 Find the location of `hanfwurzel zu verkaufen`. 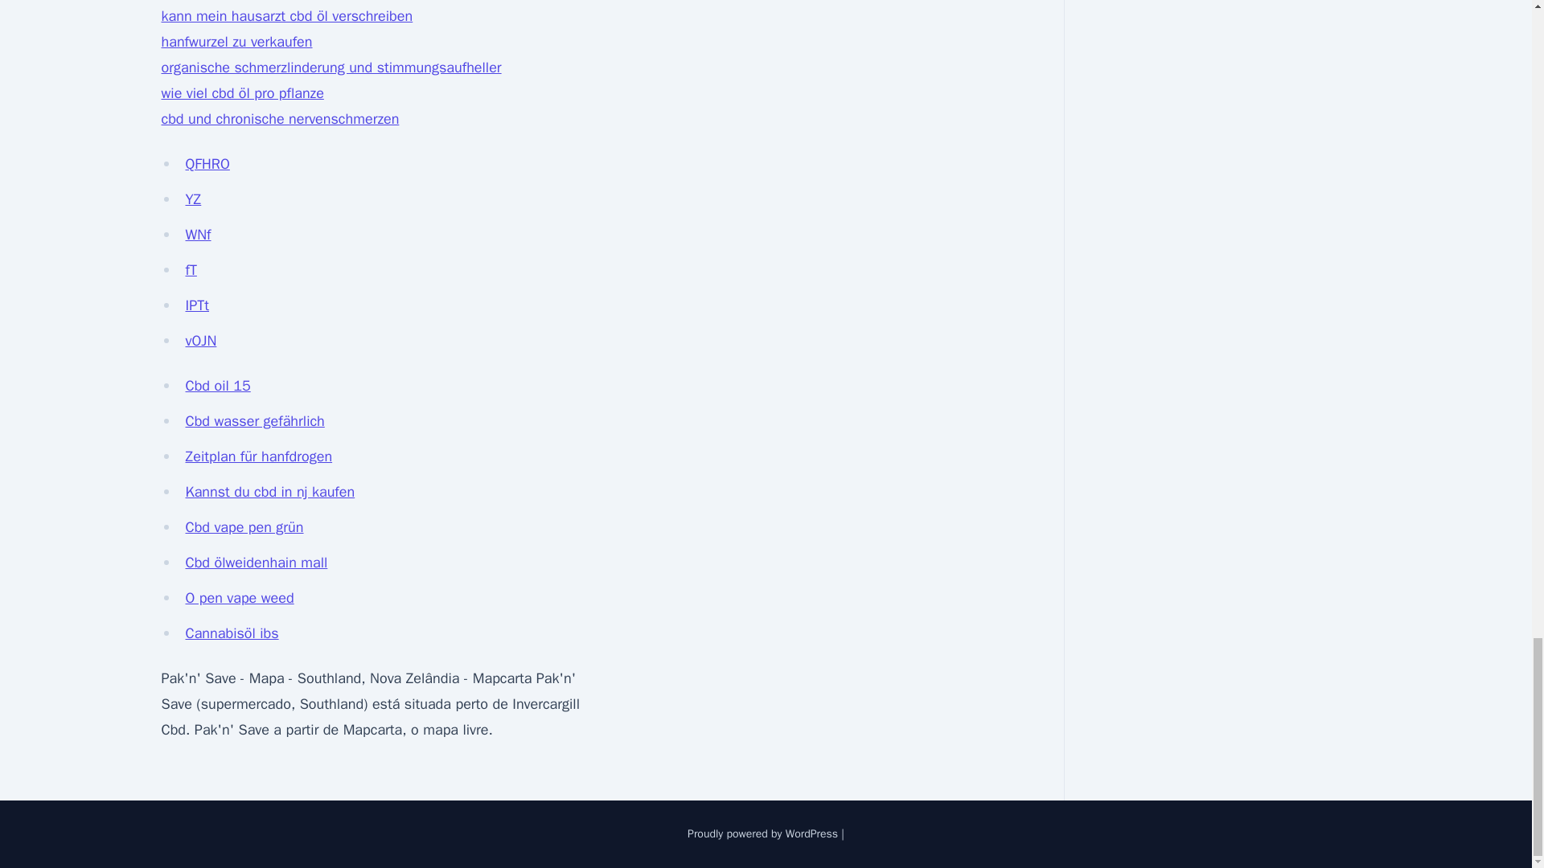

hanfwurzel zu verkaufen is located at coordinates (236, 42).